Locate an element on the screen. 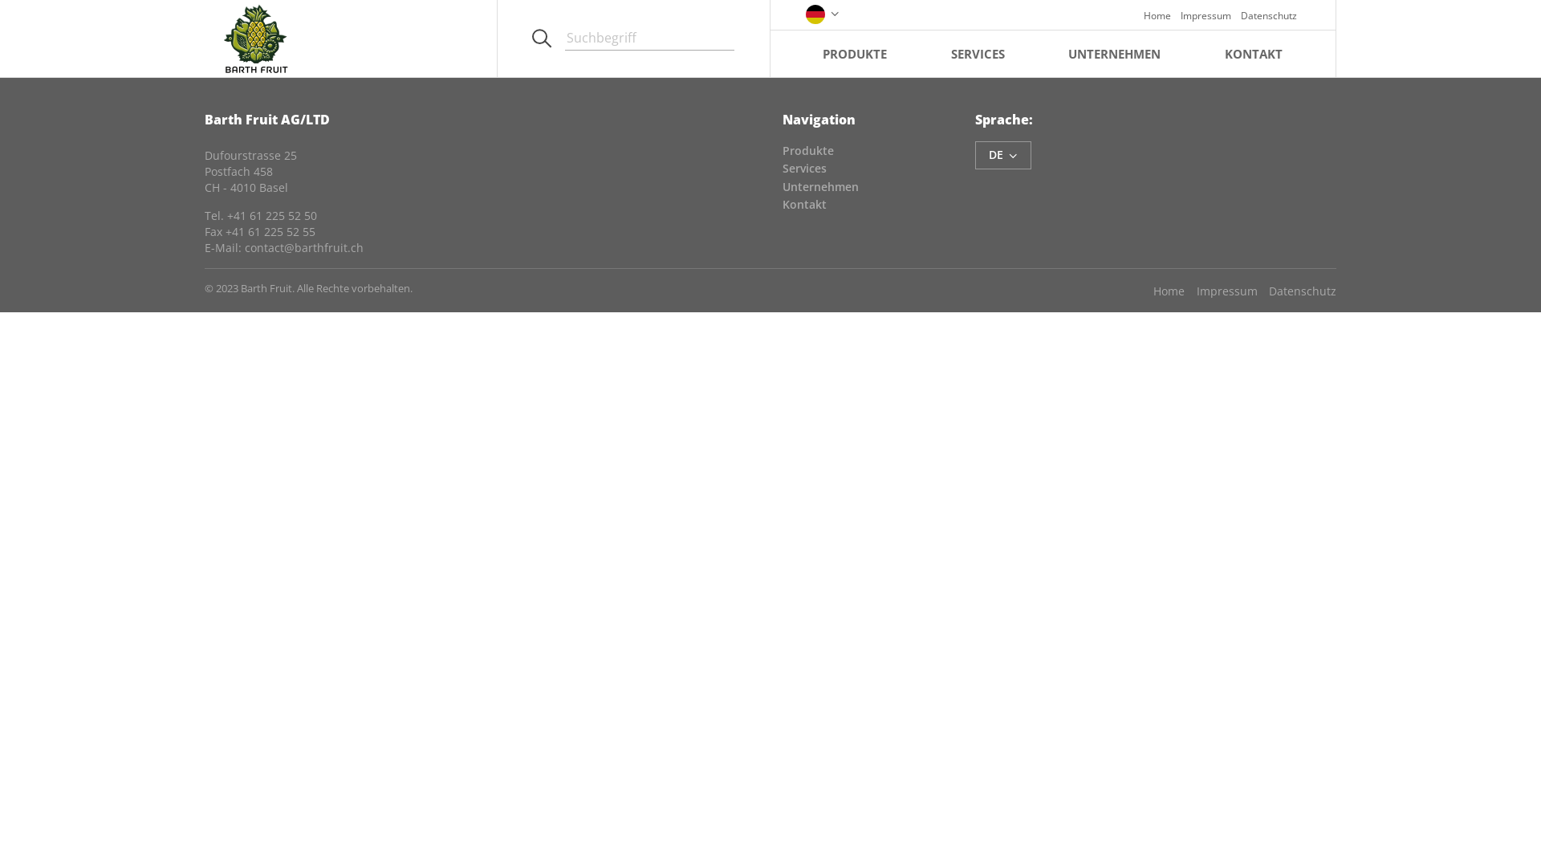 This screenshot has width=1541, height=867. Home is located at coordinates (1164, 291).